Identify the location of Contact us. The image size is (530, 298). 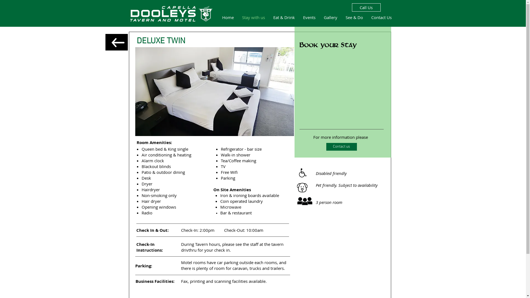
(342, 147).